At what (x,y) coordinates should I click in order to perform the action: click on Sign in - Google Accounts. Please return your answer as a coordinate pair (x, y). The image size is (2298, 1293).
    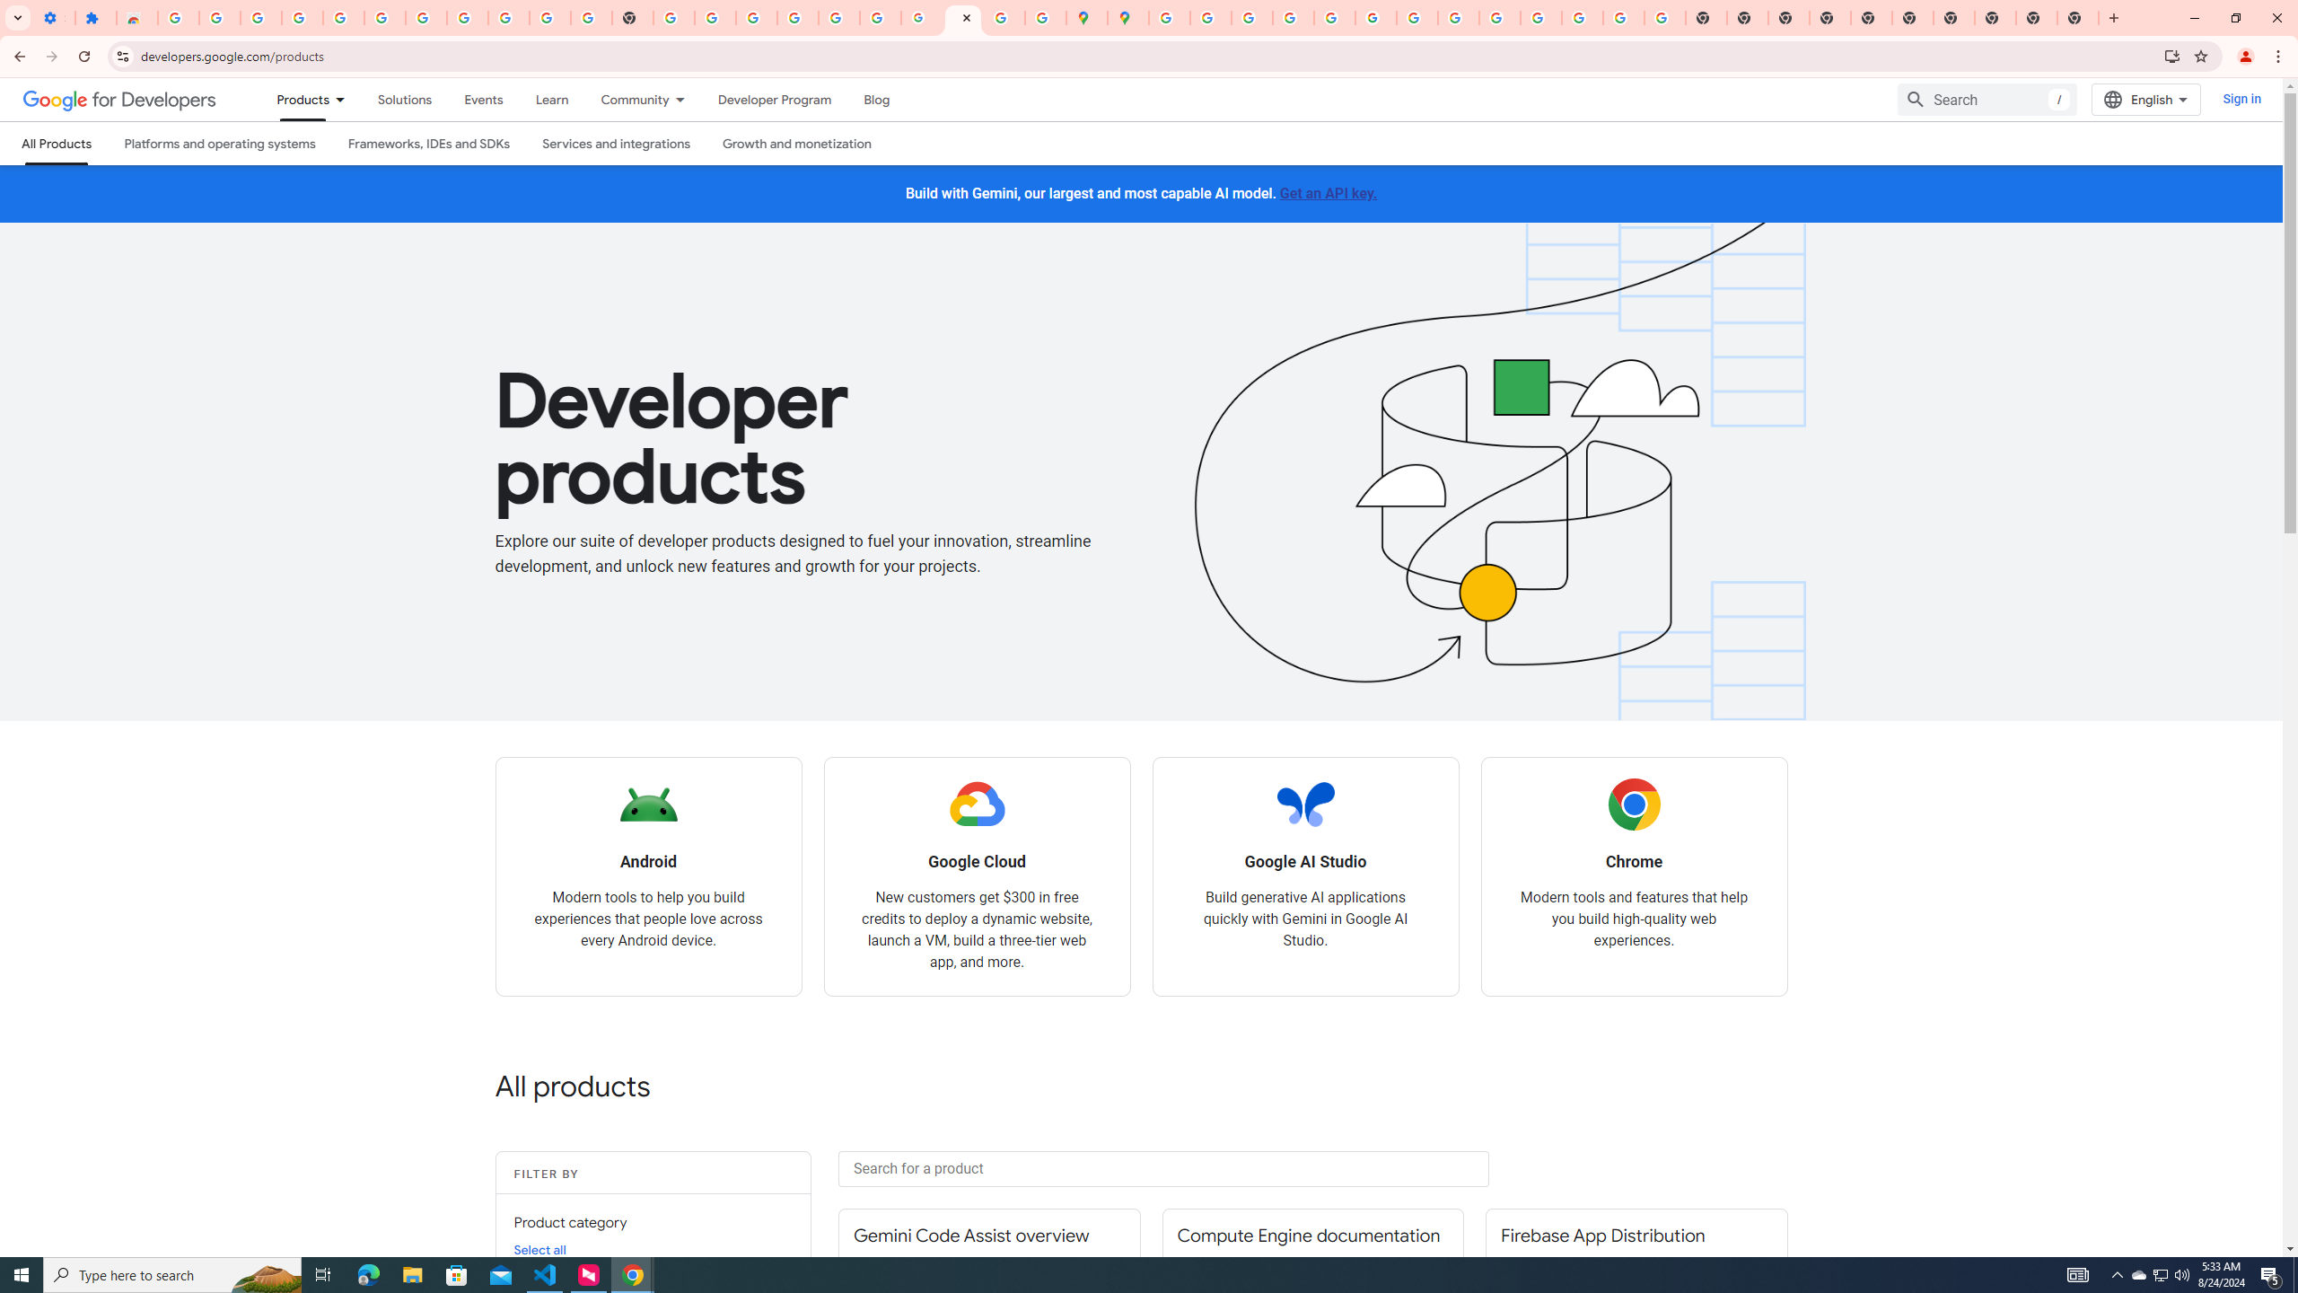
    Looking at the image, I should click on (425, 18).